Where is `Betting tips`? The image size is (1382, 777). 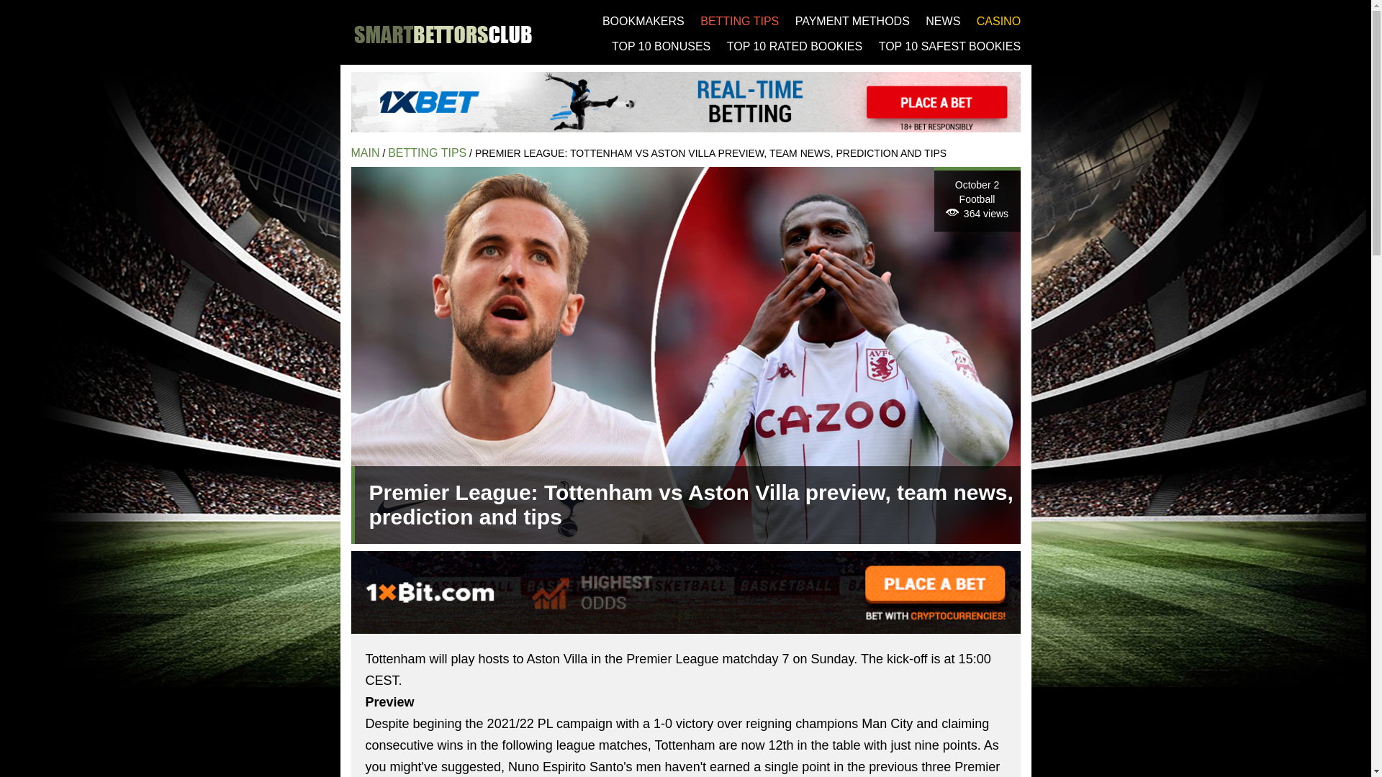 Betting tips is located at coordinates (428, 153).